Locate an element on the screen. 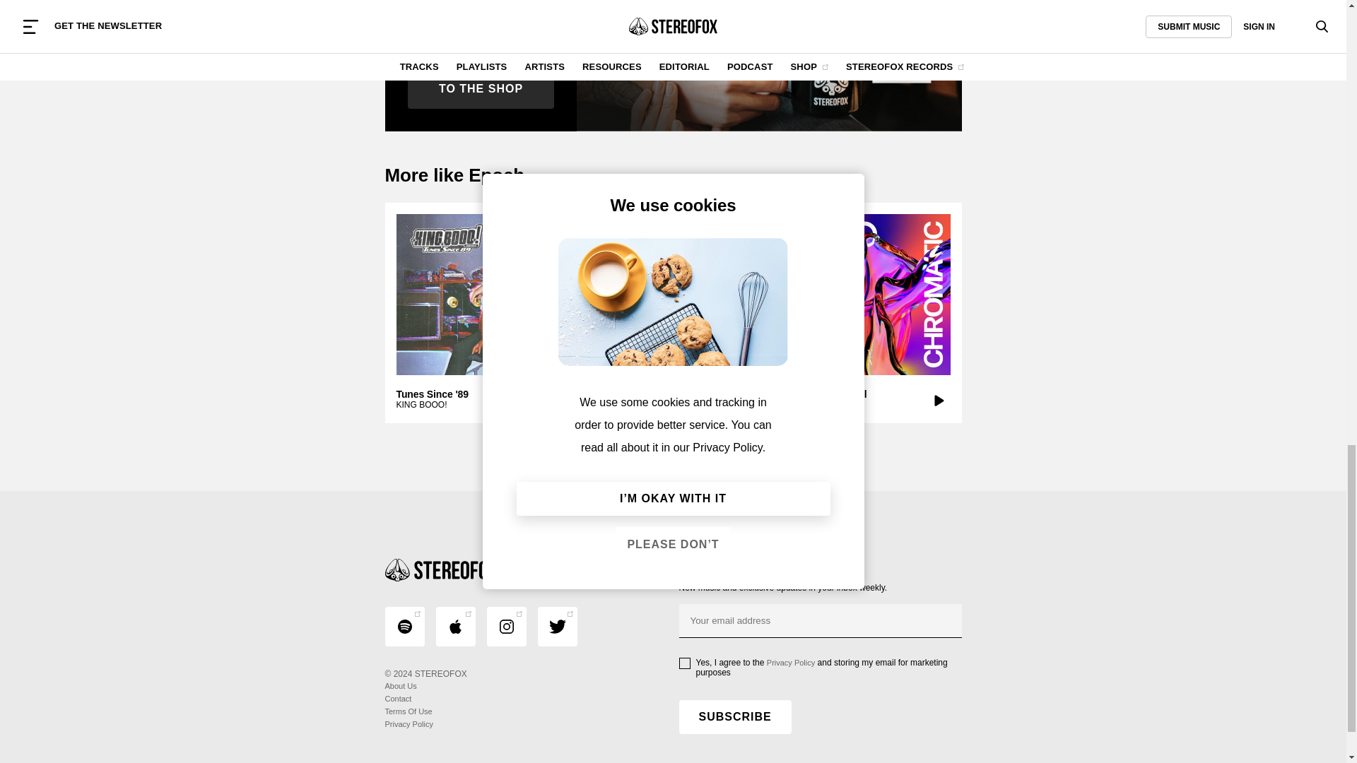  Expander is located at coordinates (672, 295).